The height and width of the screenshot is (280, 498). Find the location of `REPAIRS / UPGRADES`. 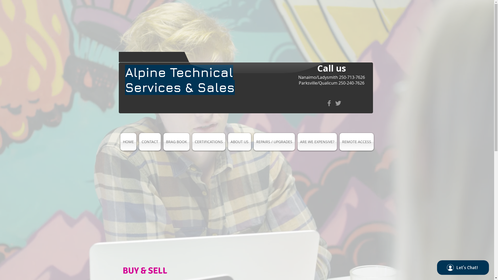

REPAIRS / UPGRADES is located at coordinates (274, 142).